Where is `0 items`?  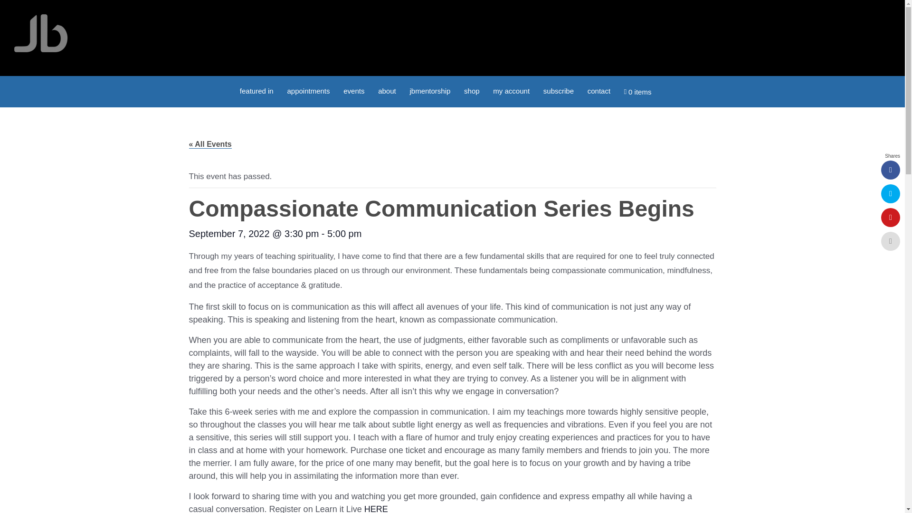 0 items is located at coordinates (637, 91).